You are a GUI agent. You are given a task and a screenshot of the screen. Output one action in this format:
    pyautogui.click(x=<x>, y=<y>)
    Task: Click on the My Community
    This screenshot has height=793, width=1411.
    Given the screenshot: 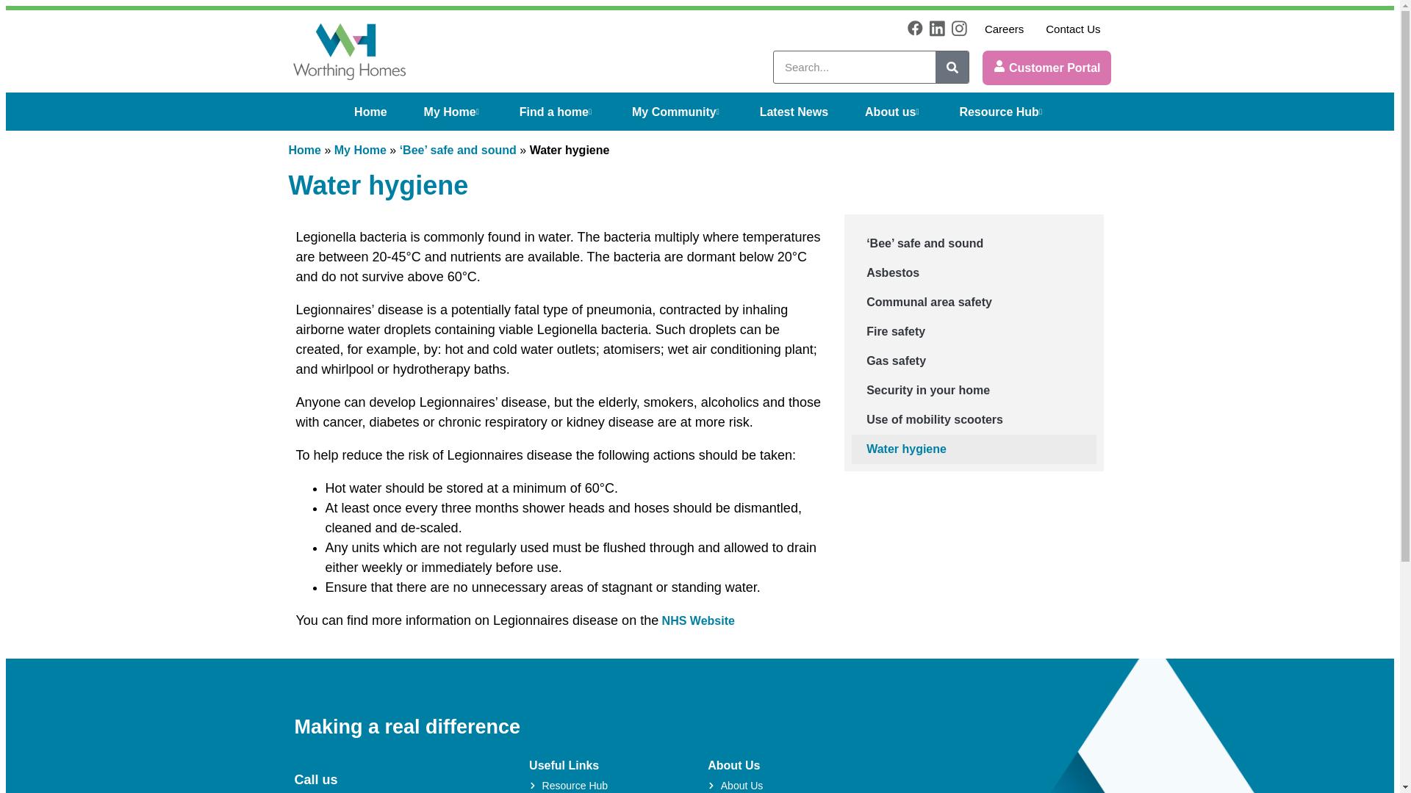 What is the action you would take?
    pyautogui.click(x=678, y=112)
    